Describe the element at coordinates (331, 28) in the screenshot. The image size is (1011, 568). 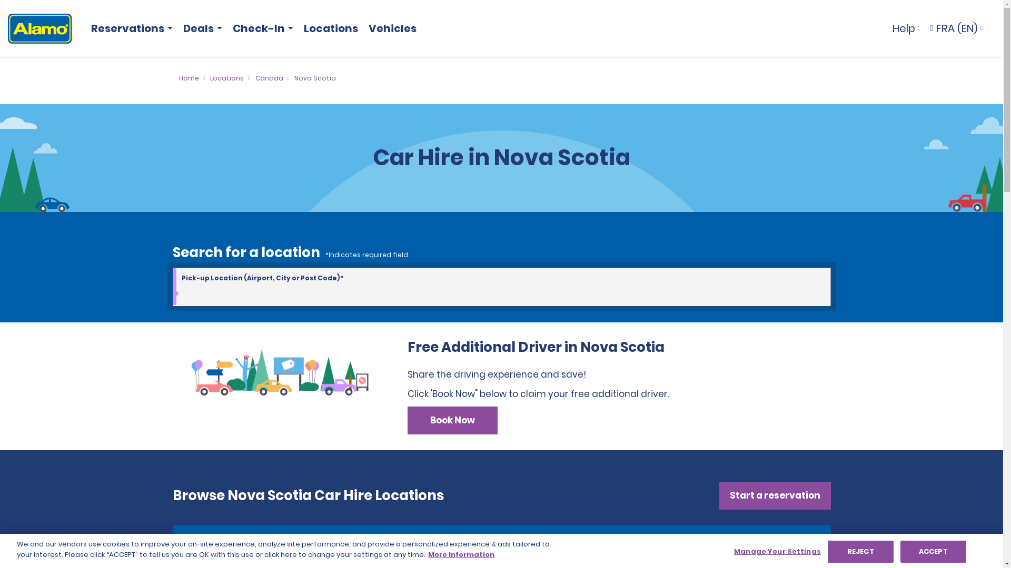
I see `Locations` at that location.